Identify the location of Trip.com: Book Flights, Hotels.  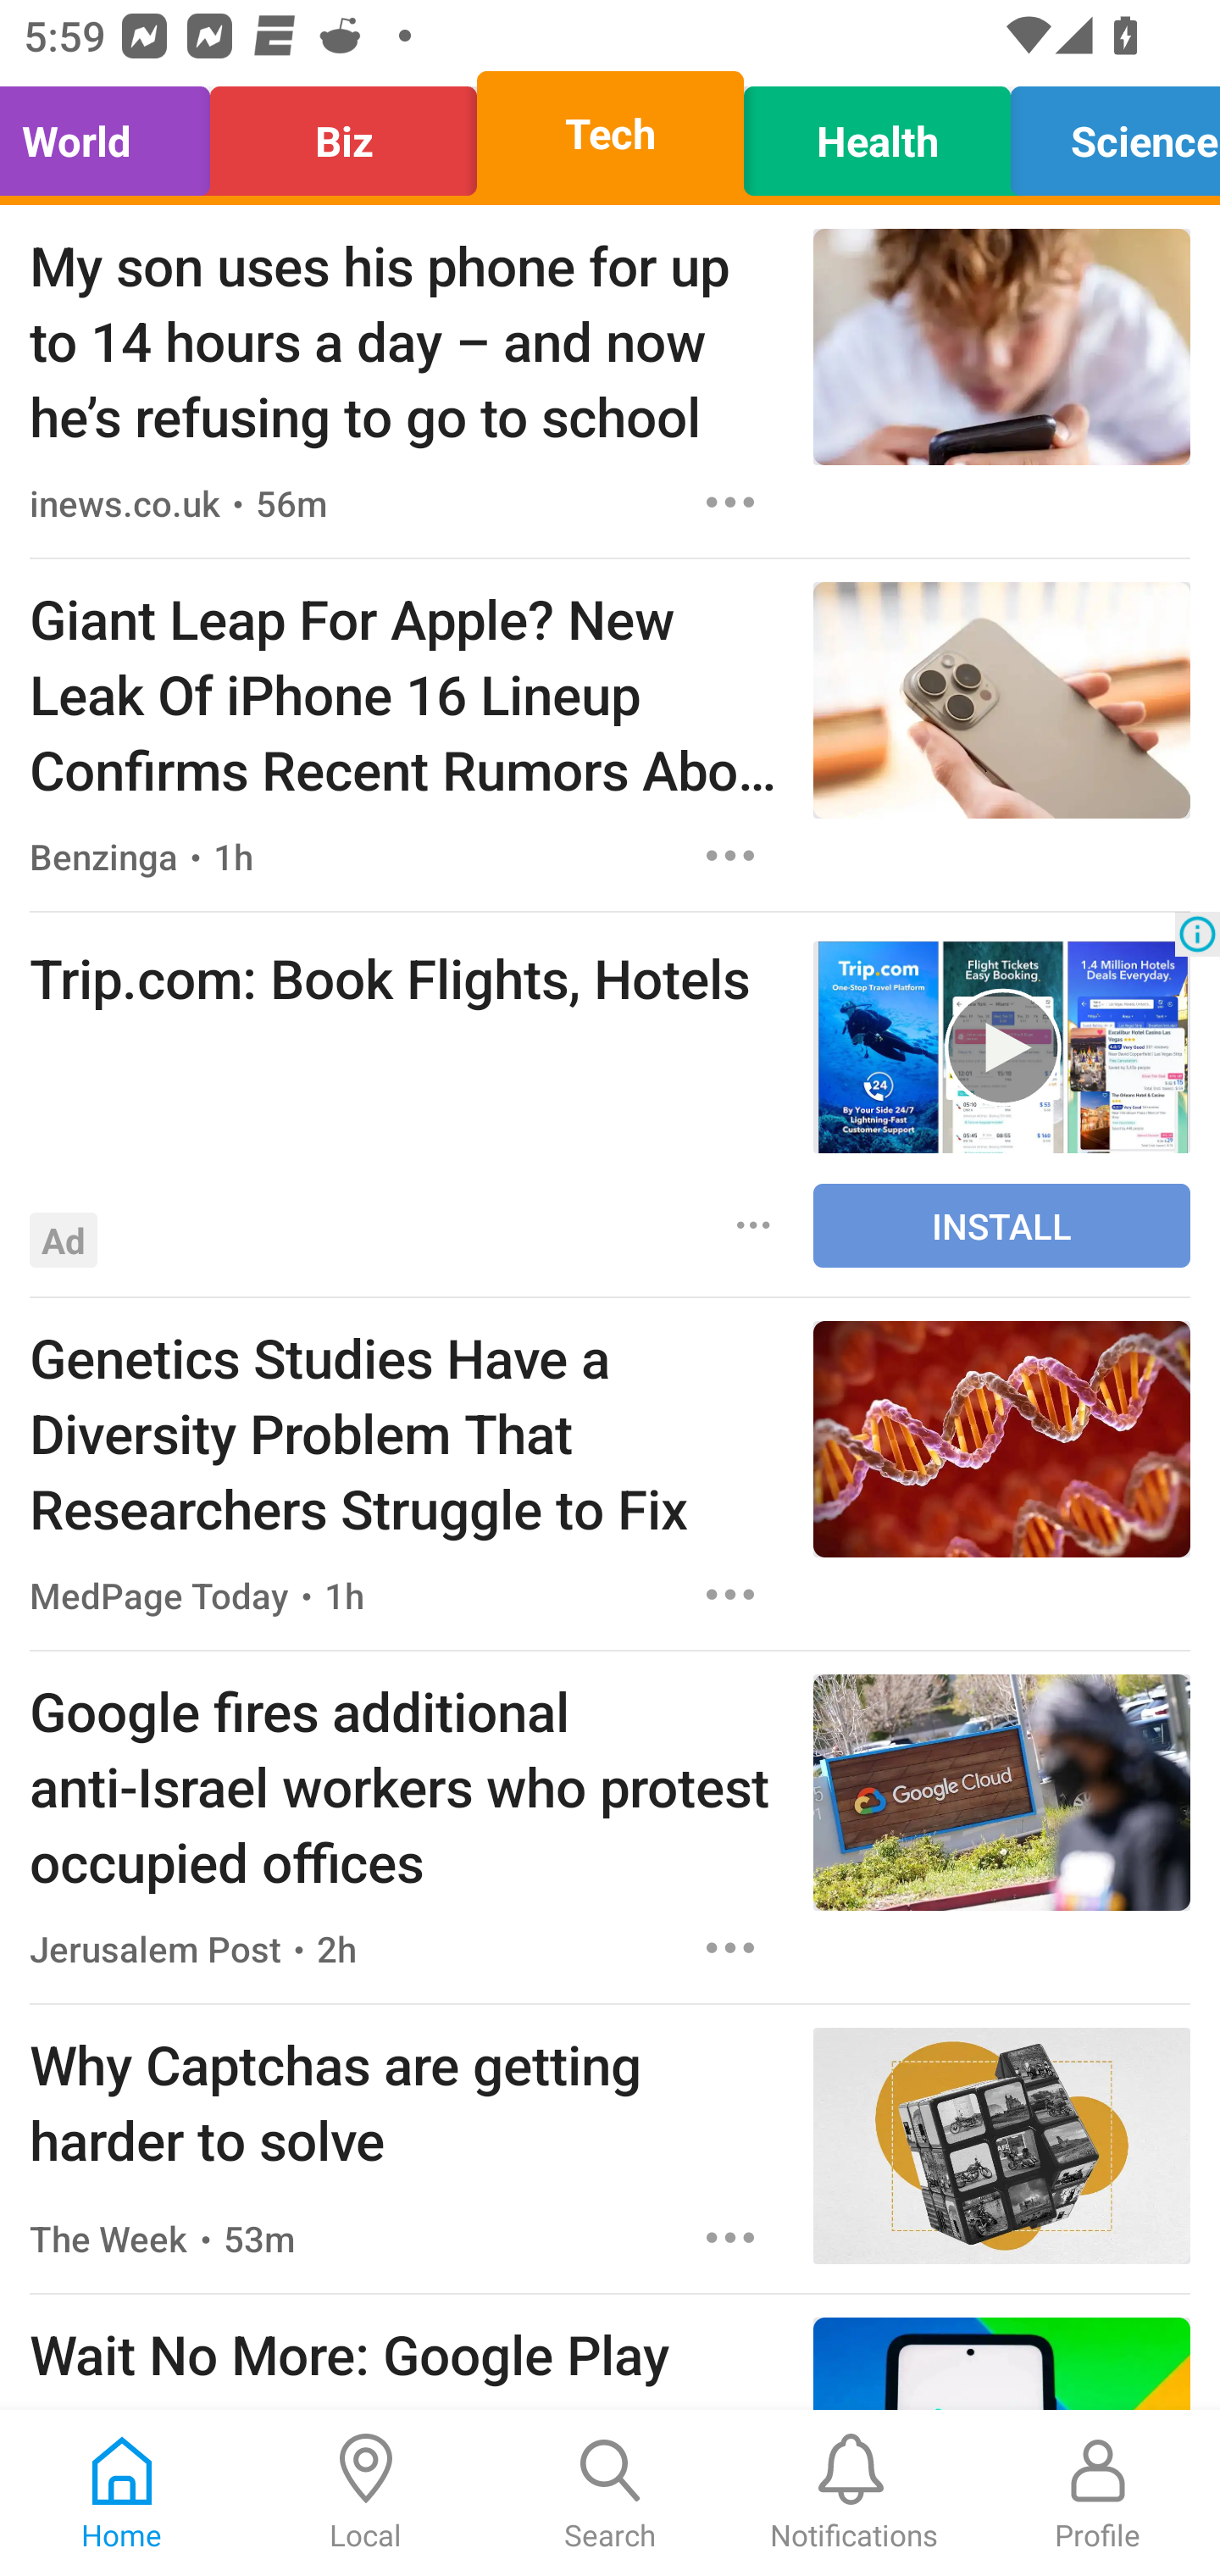
(406, 977).